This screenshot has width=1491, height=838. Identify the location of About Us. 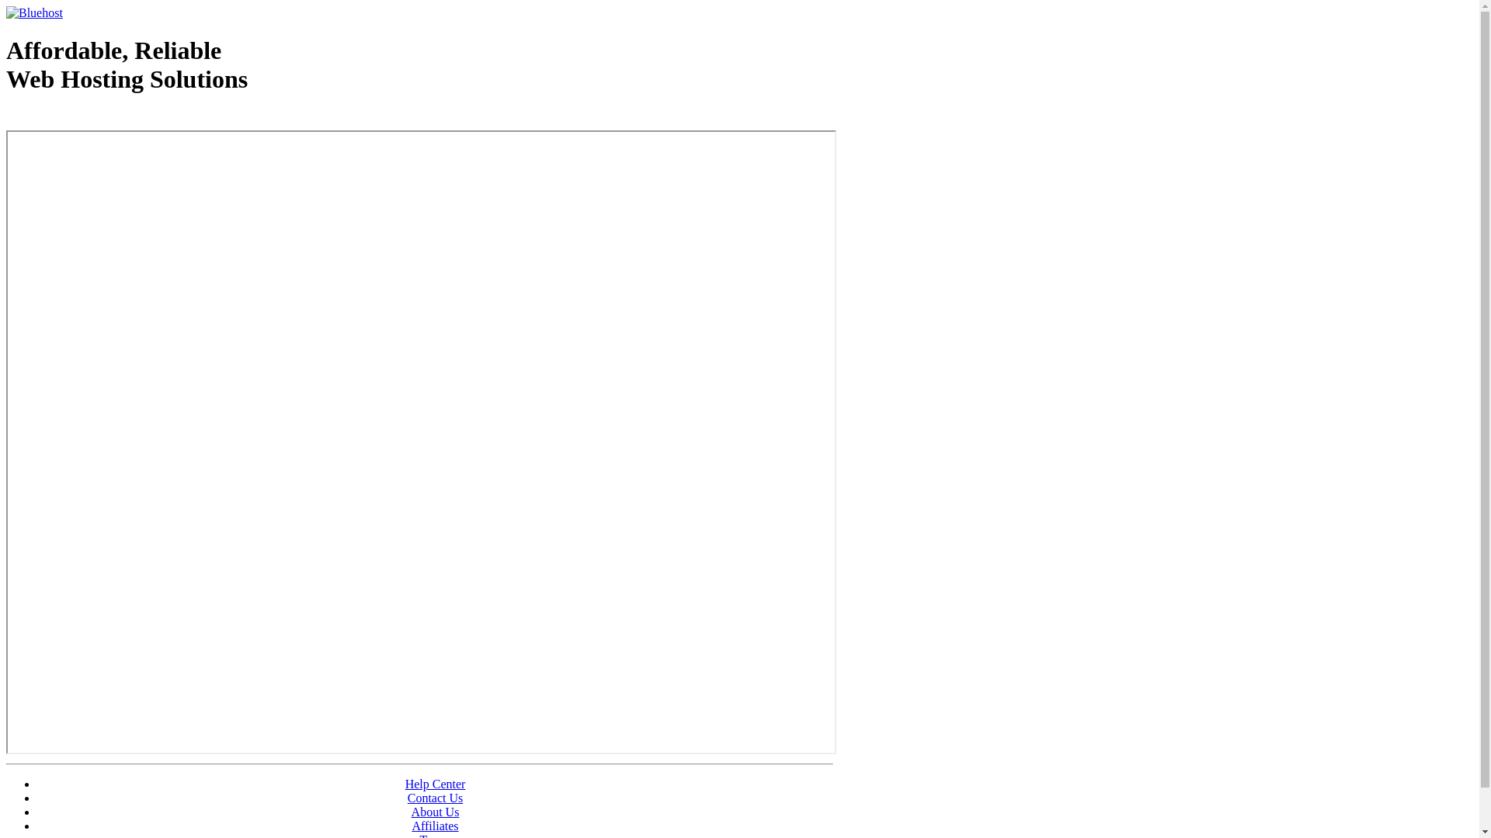
(436, 812).